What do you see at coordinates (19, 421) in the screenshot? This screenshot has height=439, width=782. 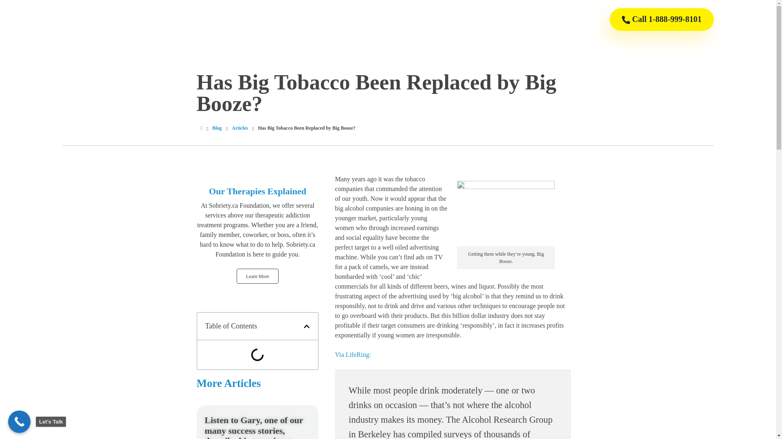 I see `Let's Talk` at bounding box center [19, 421].